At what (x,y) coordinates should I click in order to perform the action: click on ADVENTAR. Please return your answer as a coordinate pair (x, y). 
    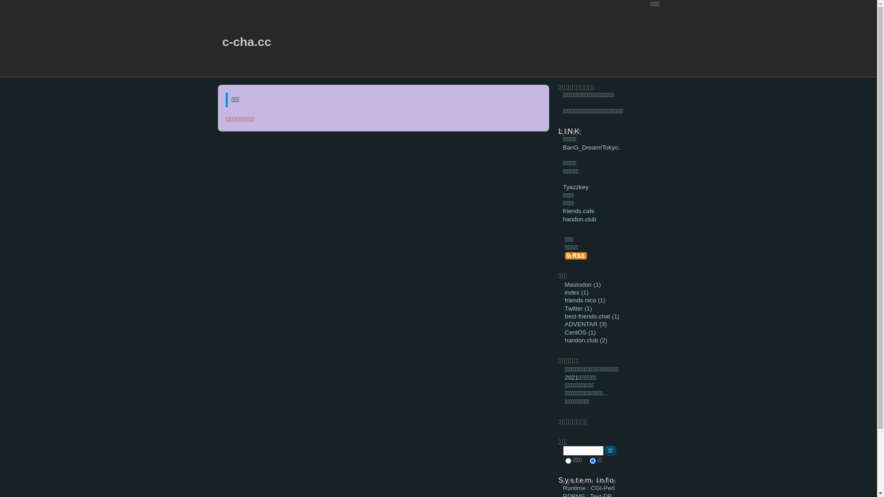
    Looking at the image, I should click on (581, 324).